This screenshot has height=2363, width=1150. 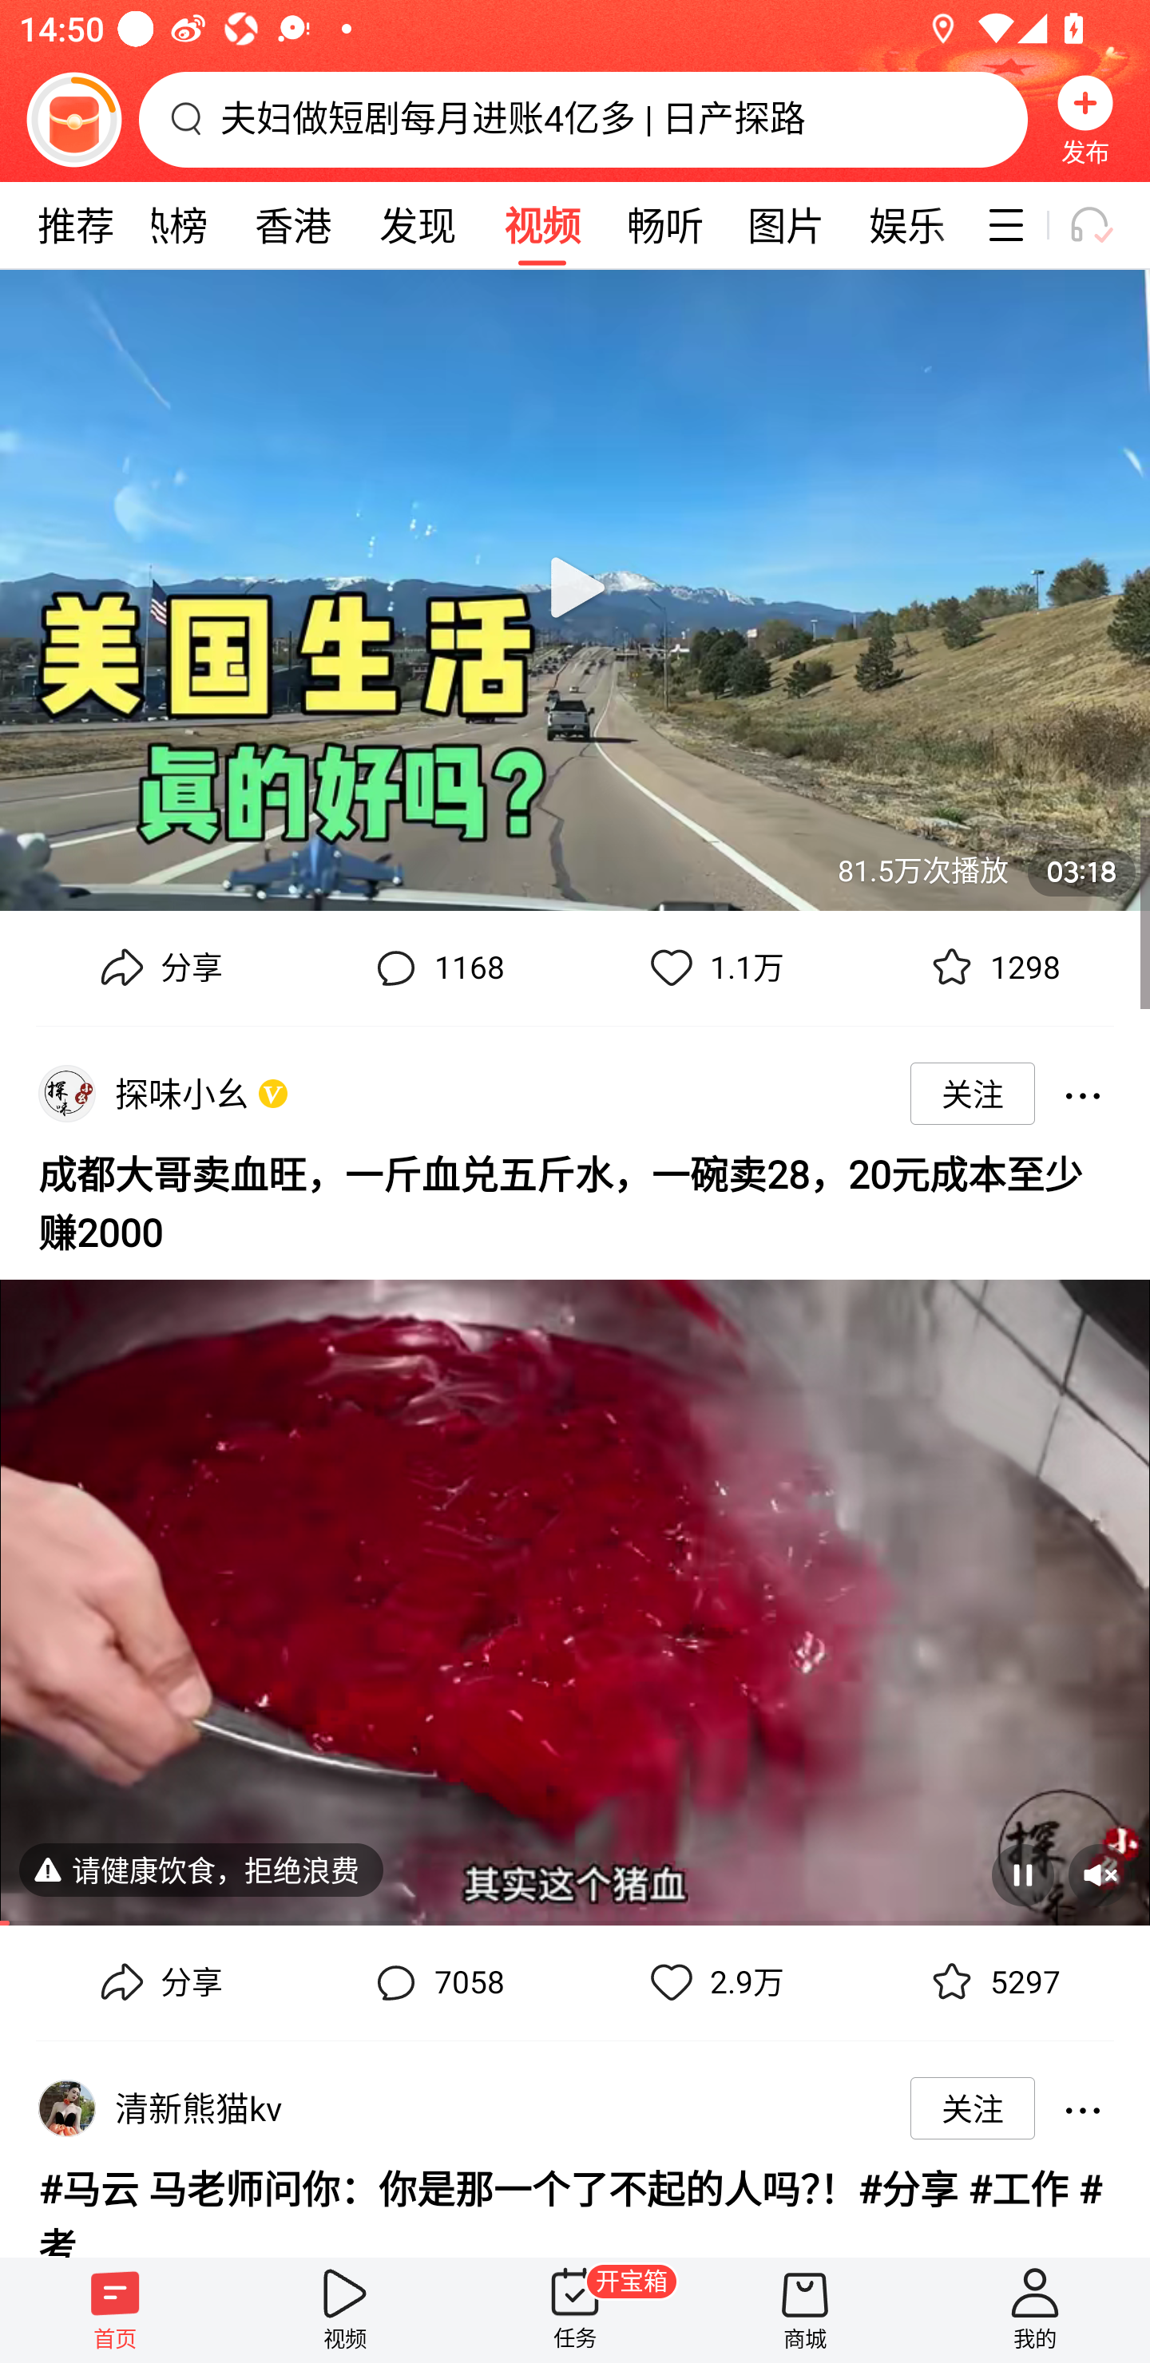 What do you see at coordinates (1104, 225) in the screenshot?
I see `听一听开关` at bounding box center [1104, 225].